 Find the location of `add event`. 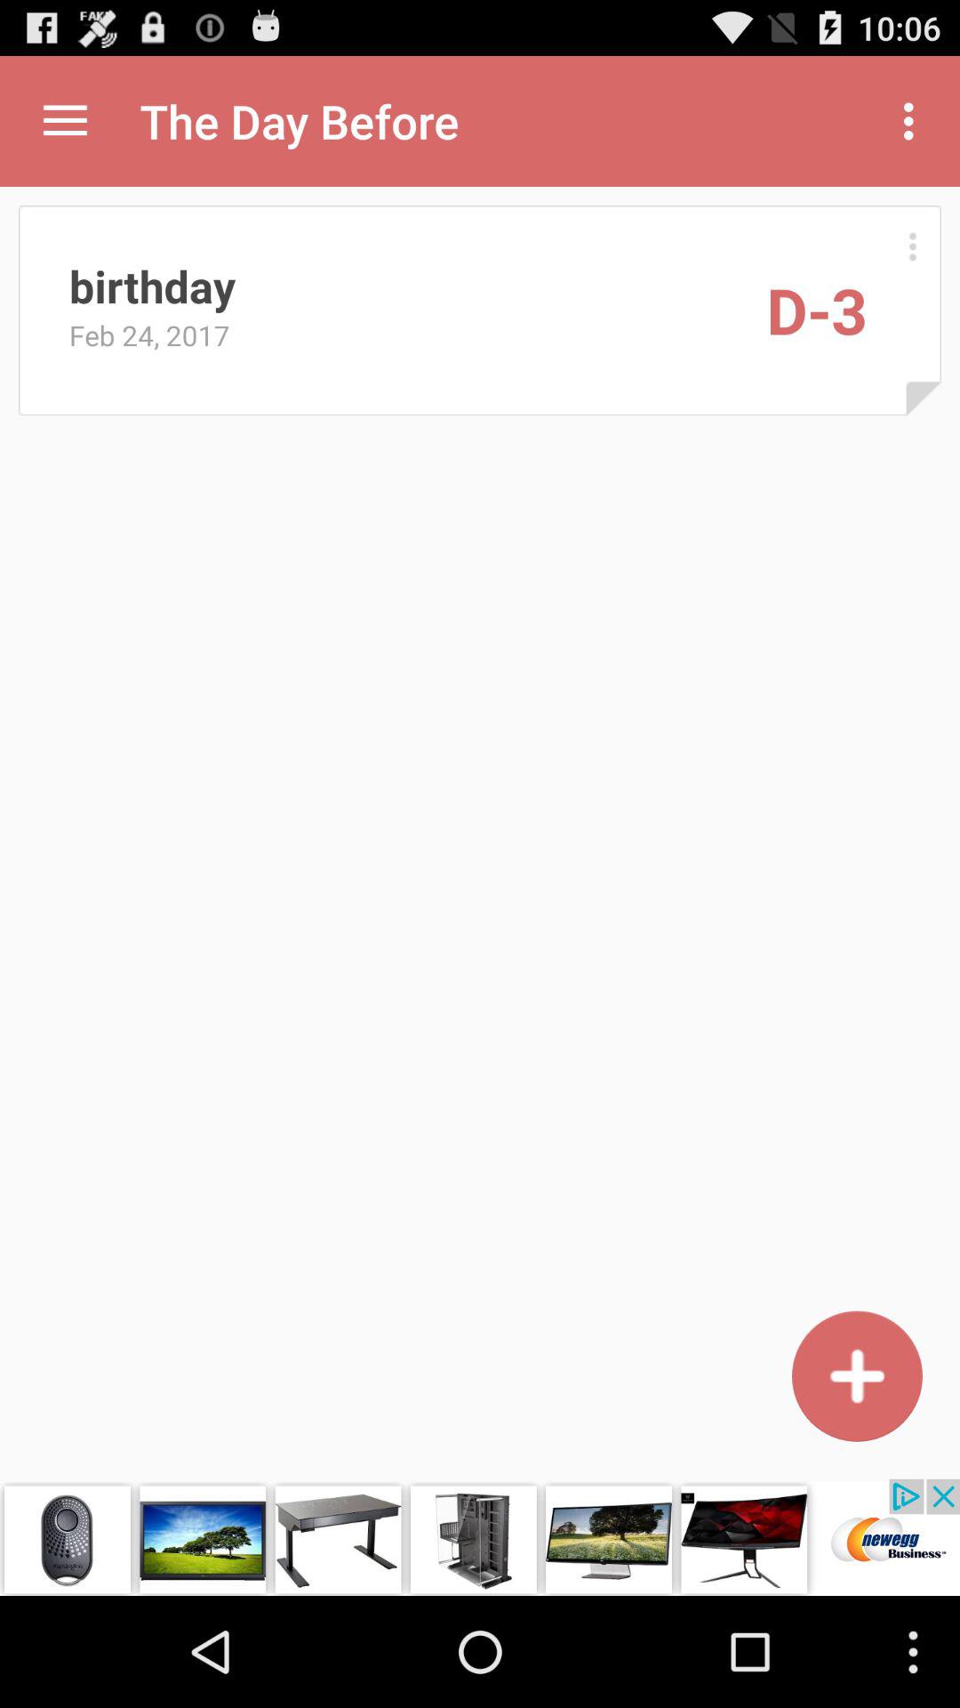

add event is located at coordinates (857, 1375).